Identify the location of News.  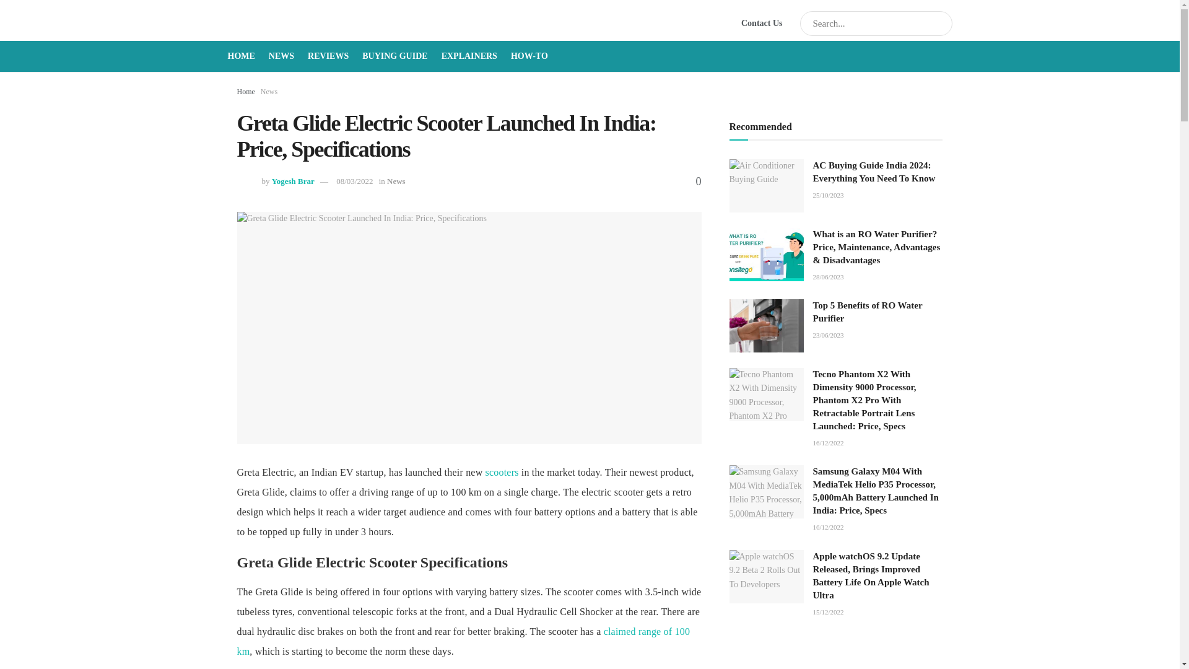
(269, 92).